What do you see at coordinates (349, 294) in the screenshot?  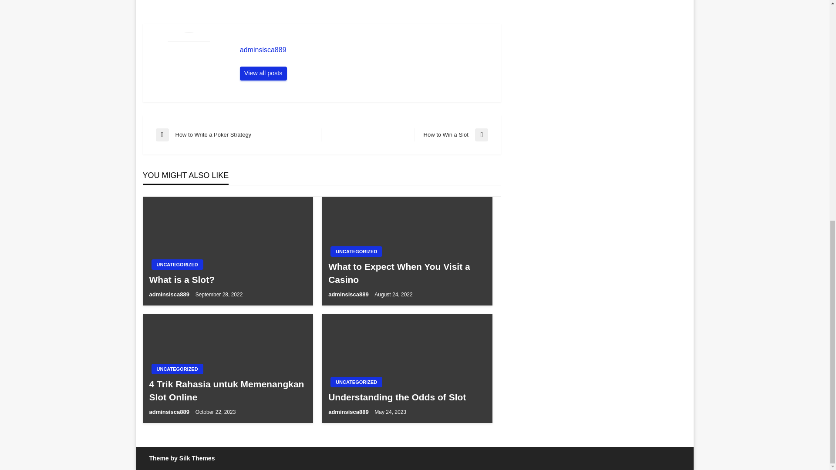 I see `adminsisca889` at bounding box center [349, 294].